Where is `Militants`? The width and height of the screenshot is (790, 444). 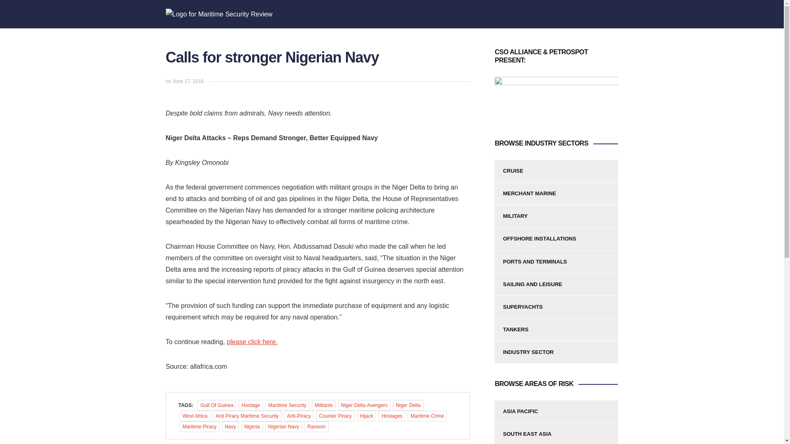 Militants is located at coordinates (324, 405).